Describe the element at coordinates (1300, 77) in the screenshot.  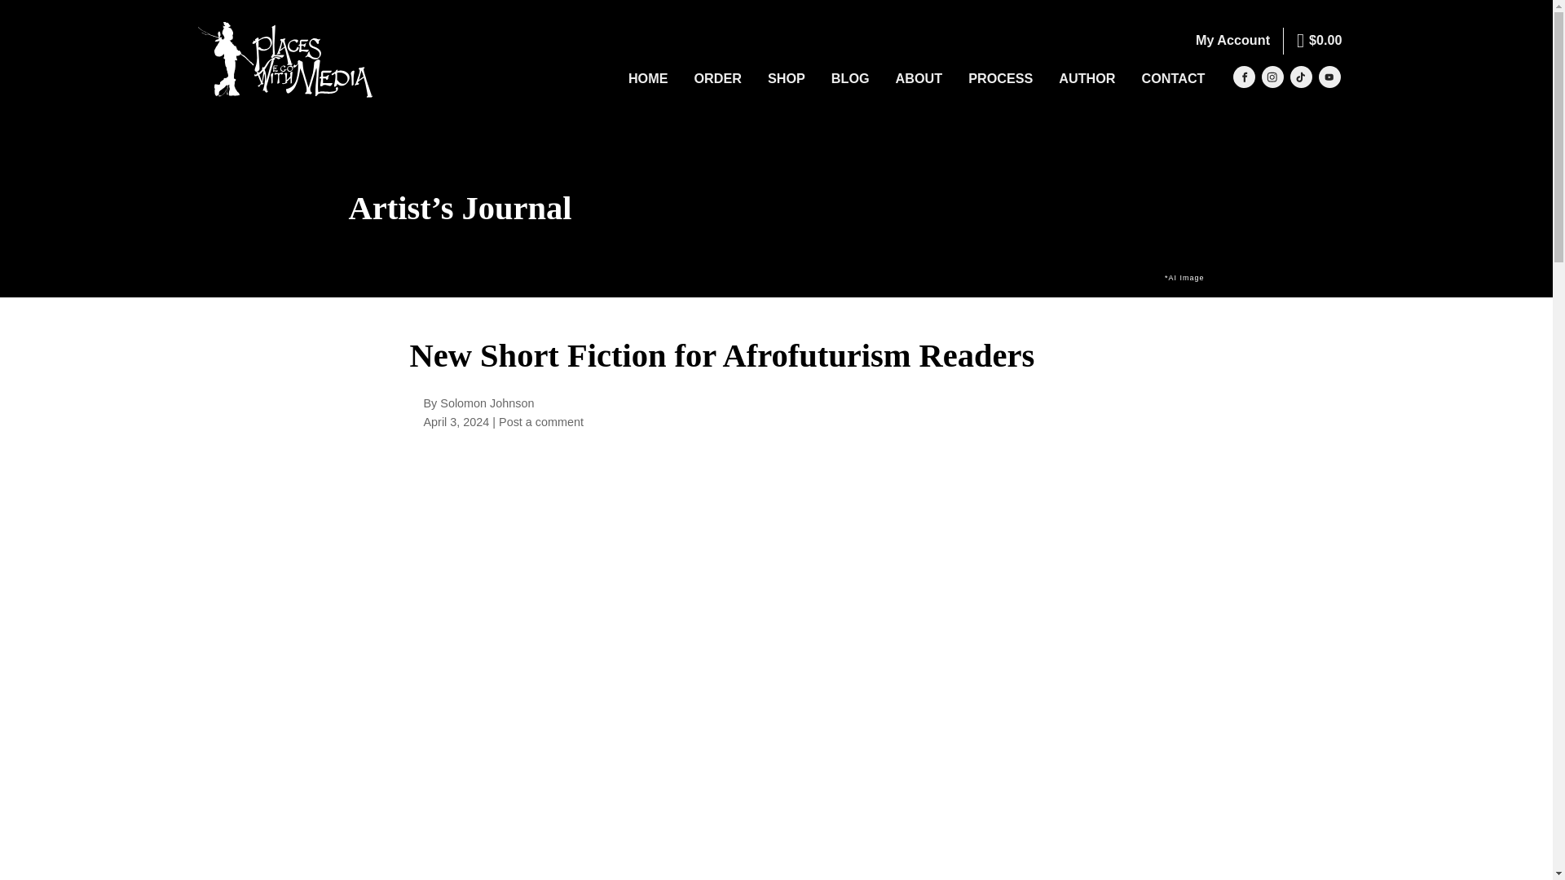
I see `Tiktok` at that location.